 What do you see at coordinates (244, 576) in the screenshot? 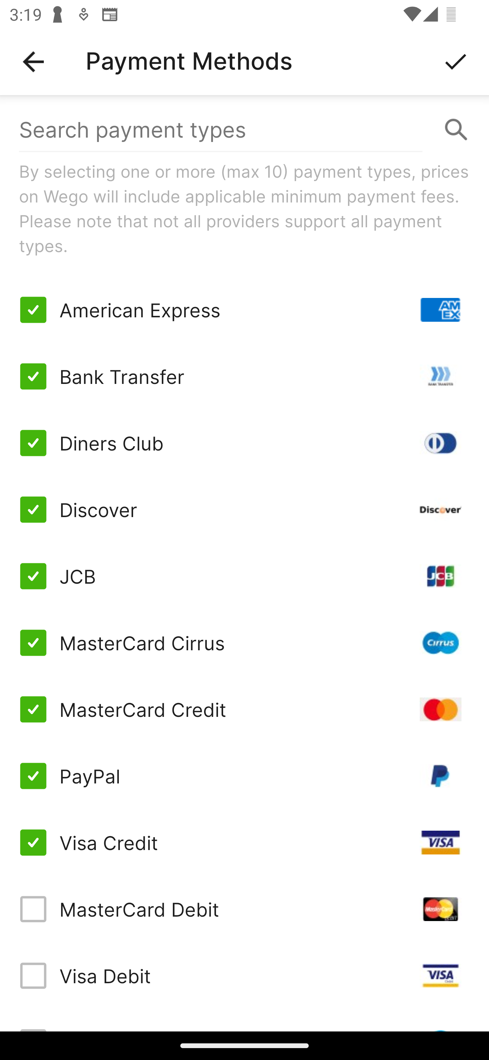
I see `JCB` at bounding box center [244, 576].